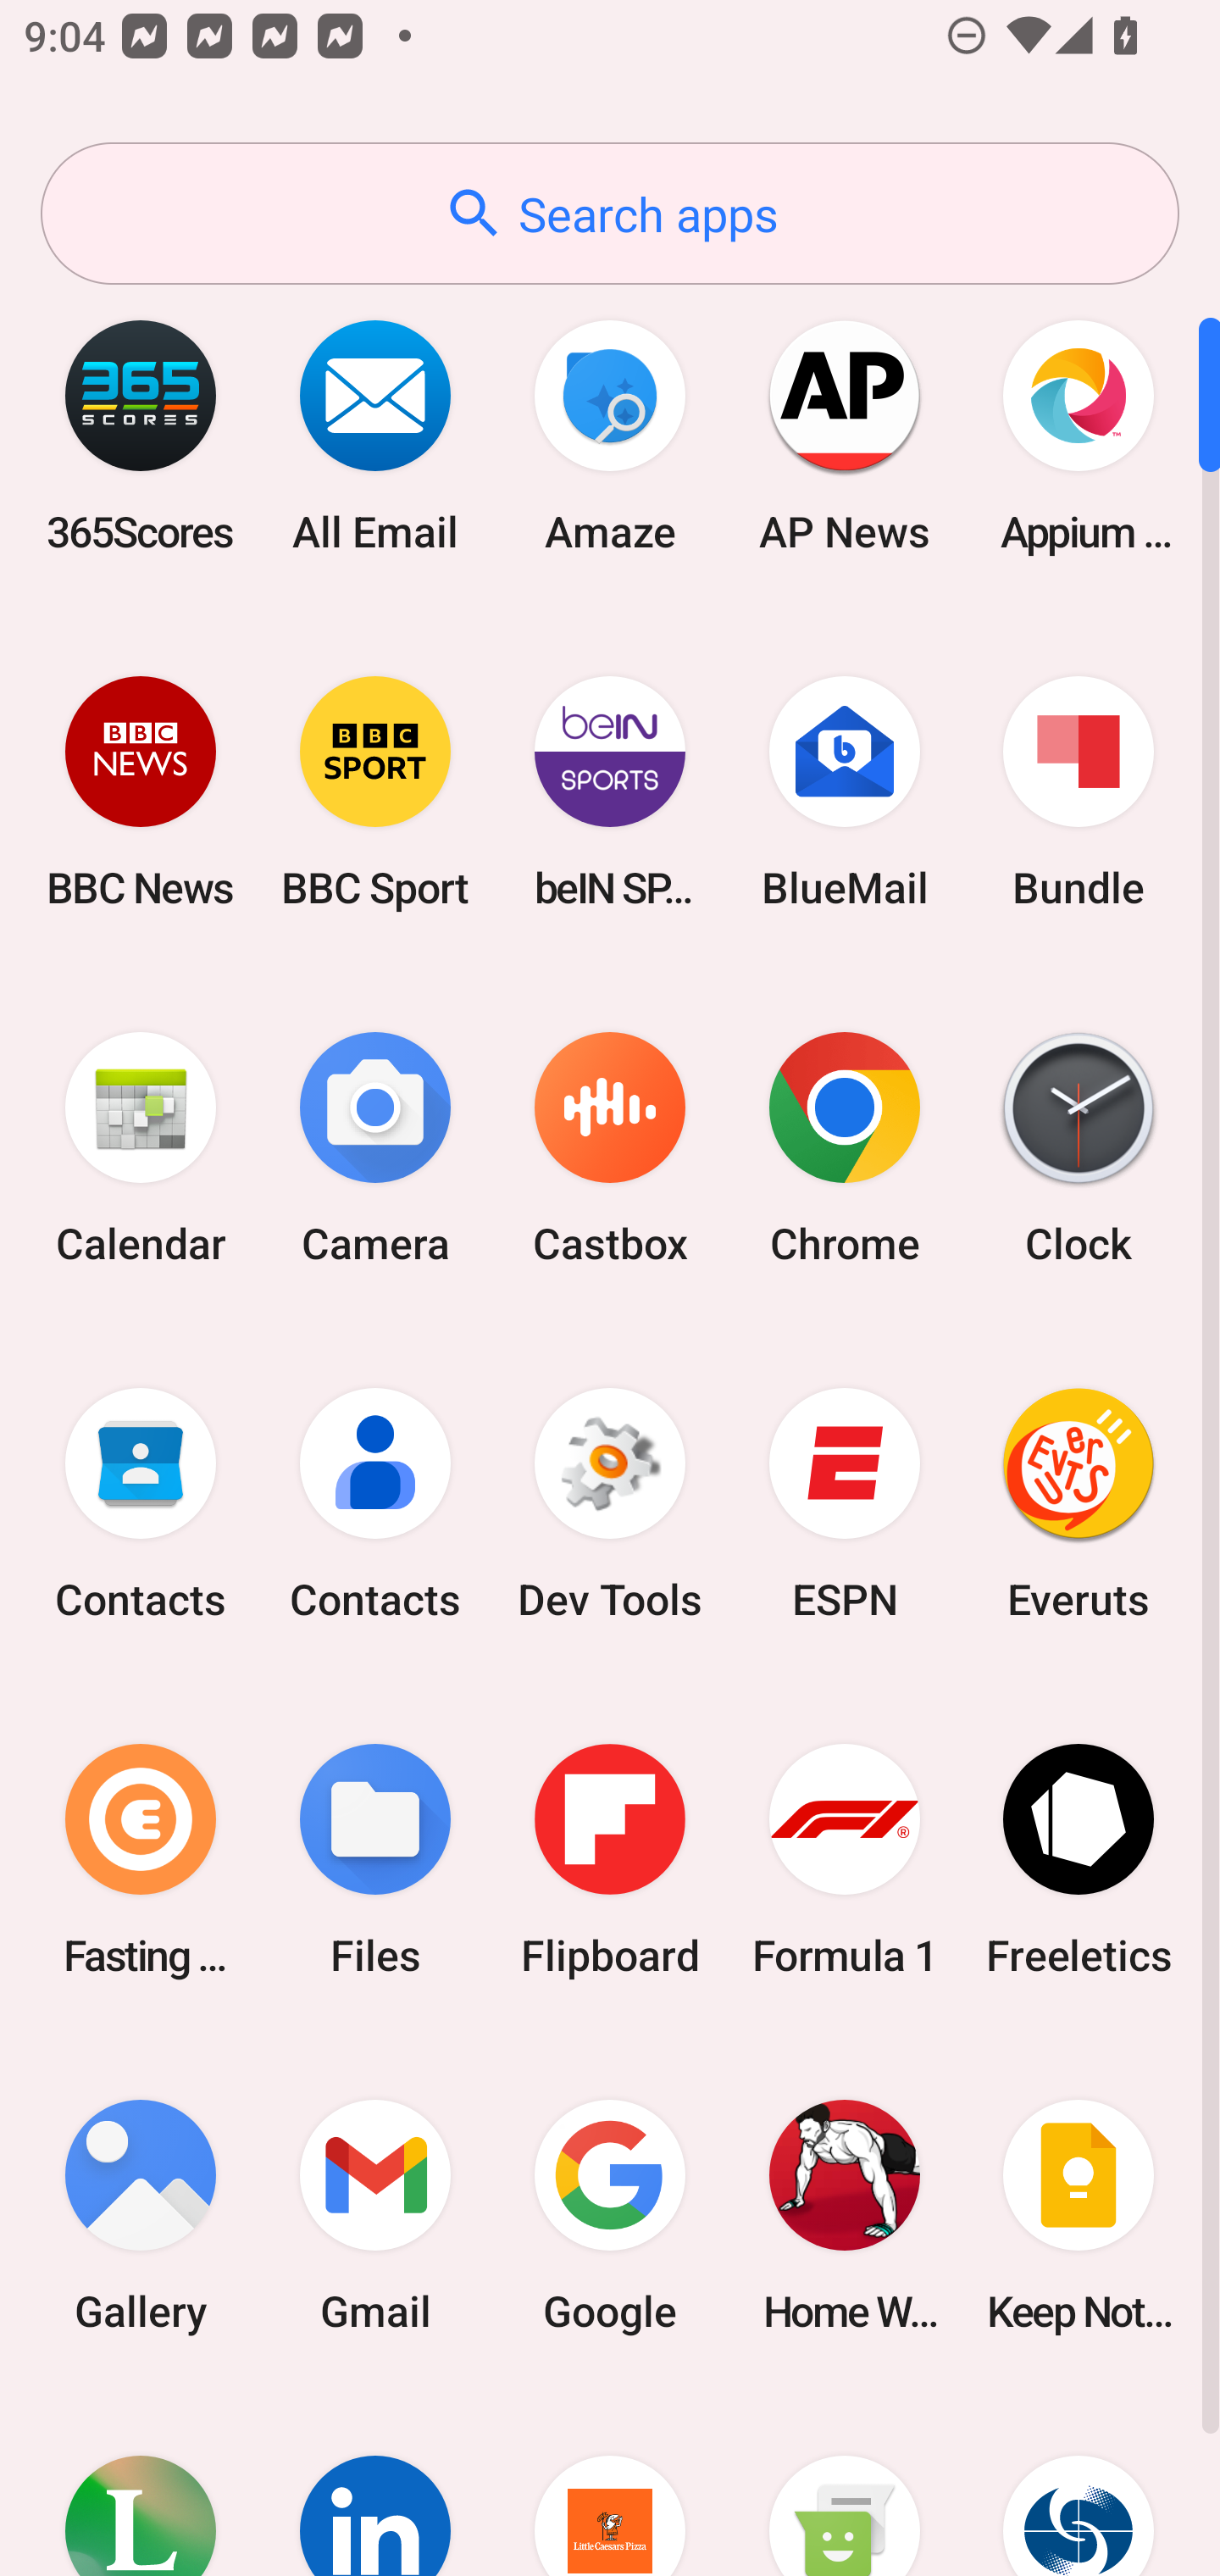 The height and width of the screenshot is (2576, 1220). What do you see at coordinates (375, 1859) in the screenshot?
I see `Files` at bounding box center [375, 1859].